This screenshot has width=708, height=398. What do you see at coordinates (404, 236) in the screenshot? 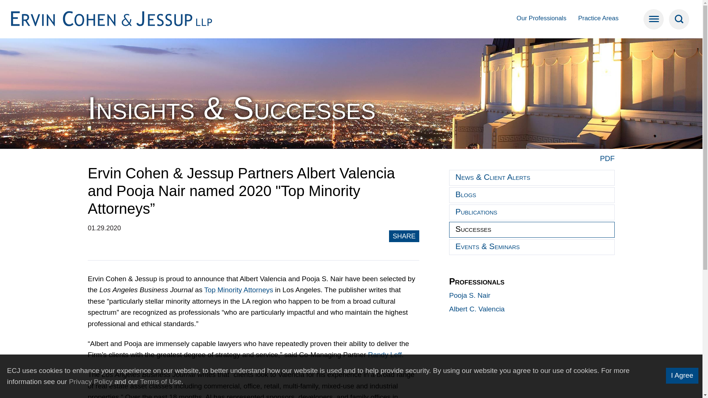
I see `SHARE` at bounding box center [404, 236].